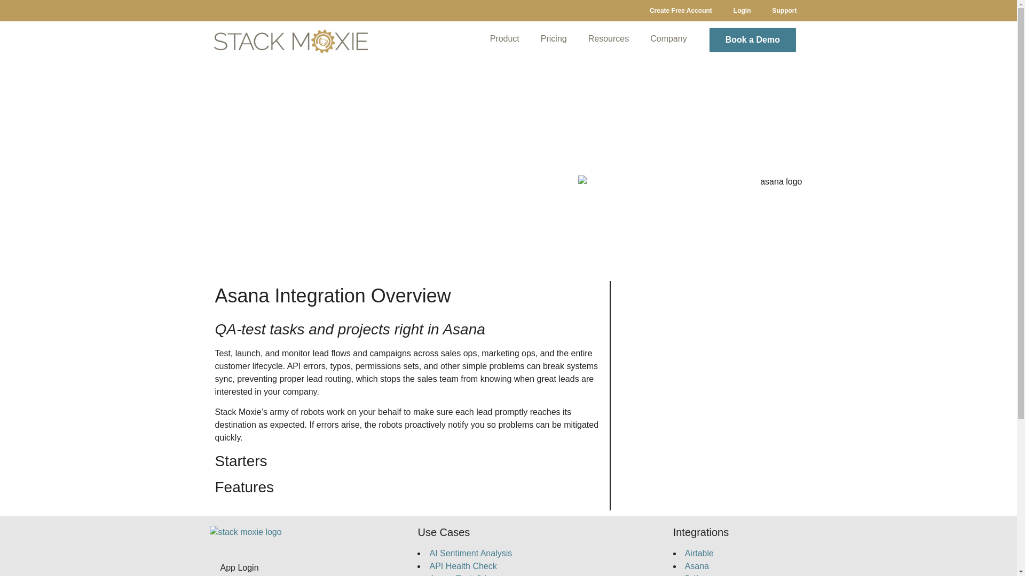  What do you see at coordinates (784, 11) in the screenshot?
I see `Support` at bounding box center [784, 11].